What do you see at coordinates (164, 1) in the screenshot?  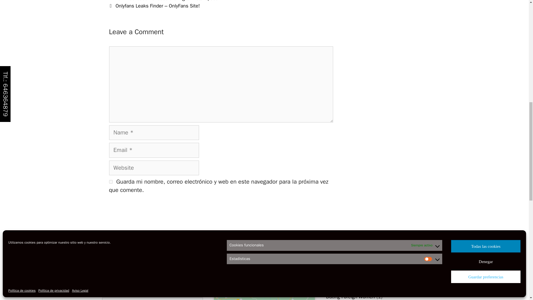 I see `Previous` at bounding box center [164, 1].